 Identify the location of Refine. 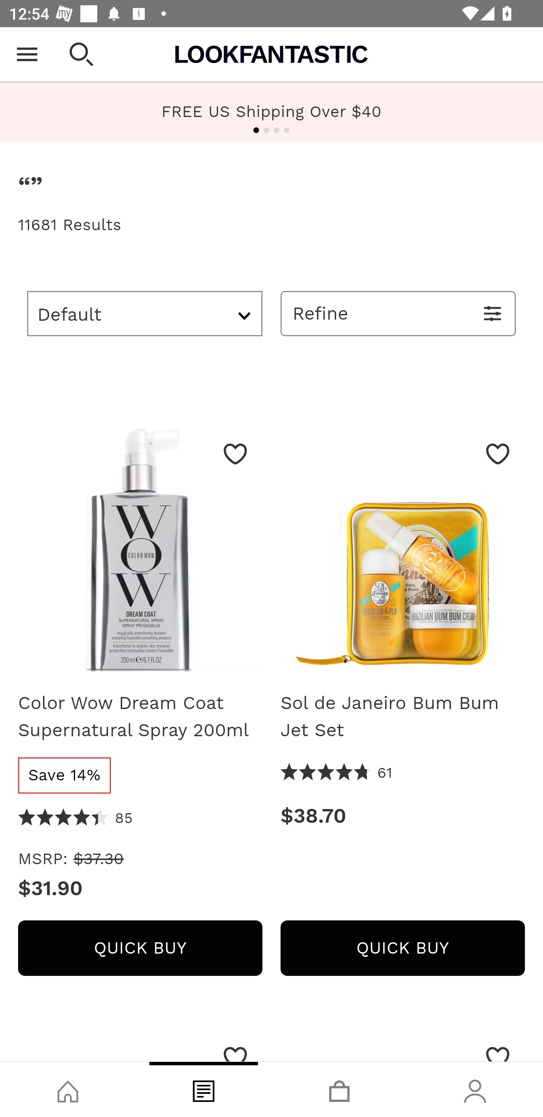
(398, 313).